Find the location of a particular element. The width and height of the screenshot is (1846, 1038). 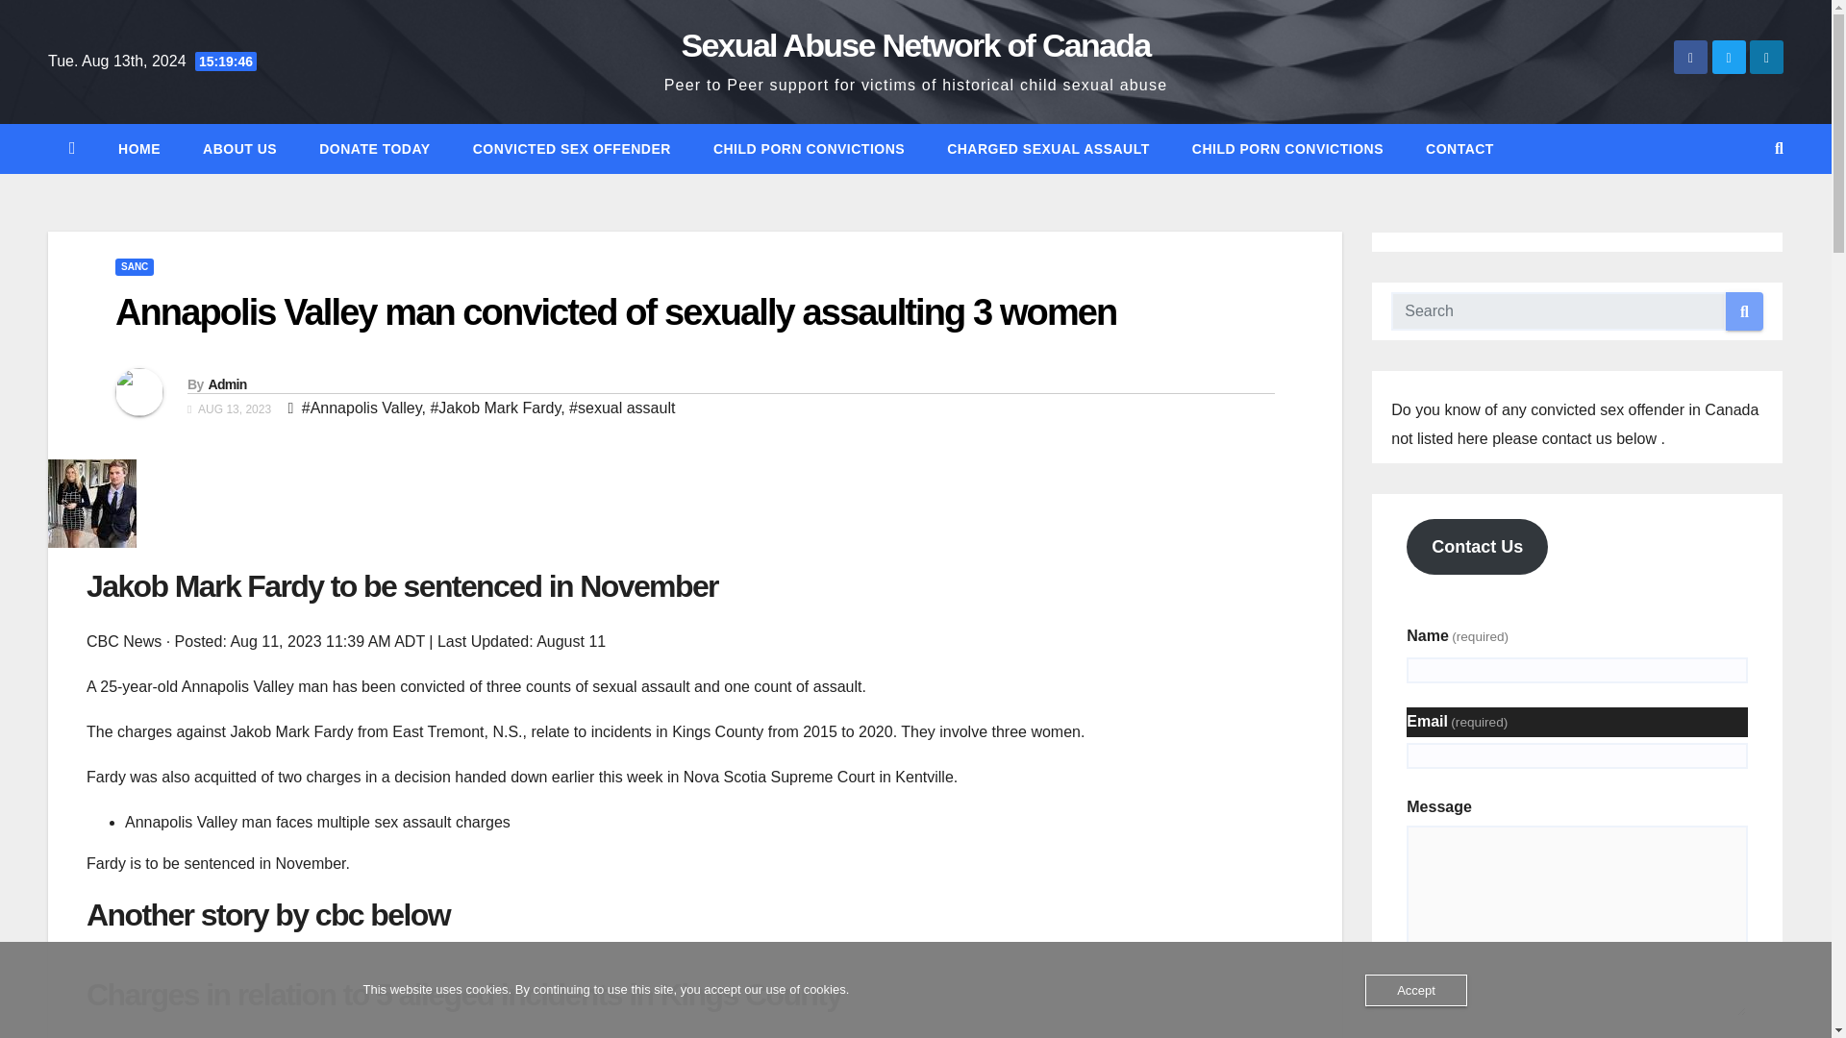

Home is located at coordinates (138, 148).